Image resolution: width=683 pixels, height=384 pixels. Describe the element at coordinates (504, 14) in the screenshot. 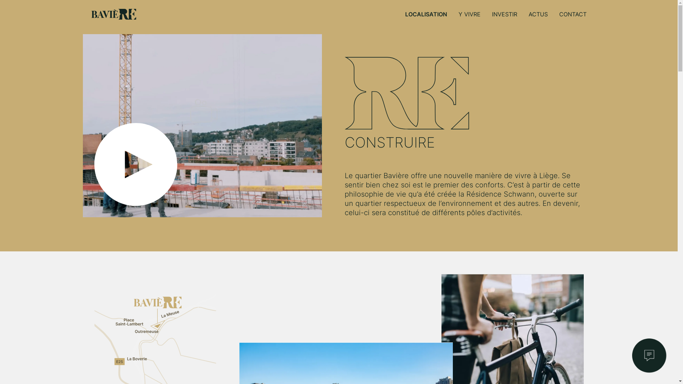

I see `INVESTIR` at that location.